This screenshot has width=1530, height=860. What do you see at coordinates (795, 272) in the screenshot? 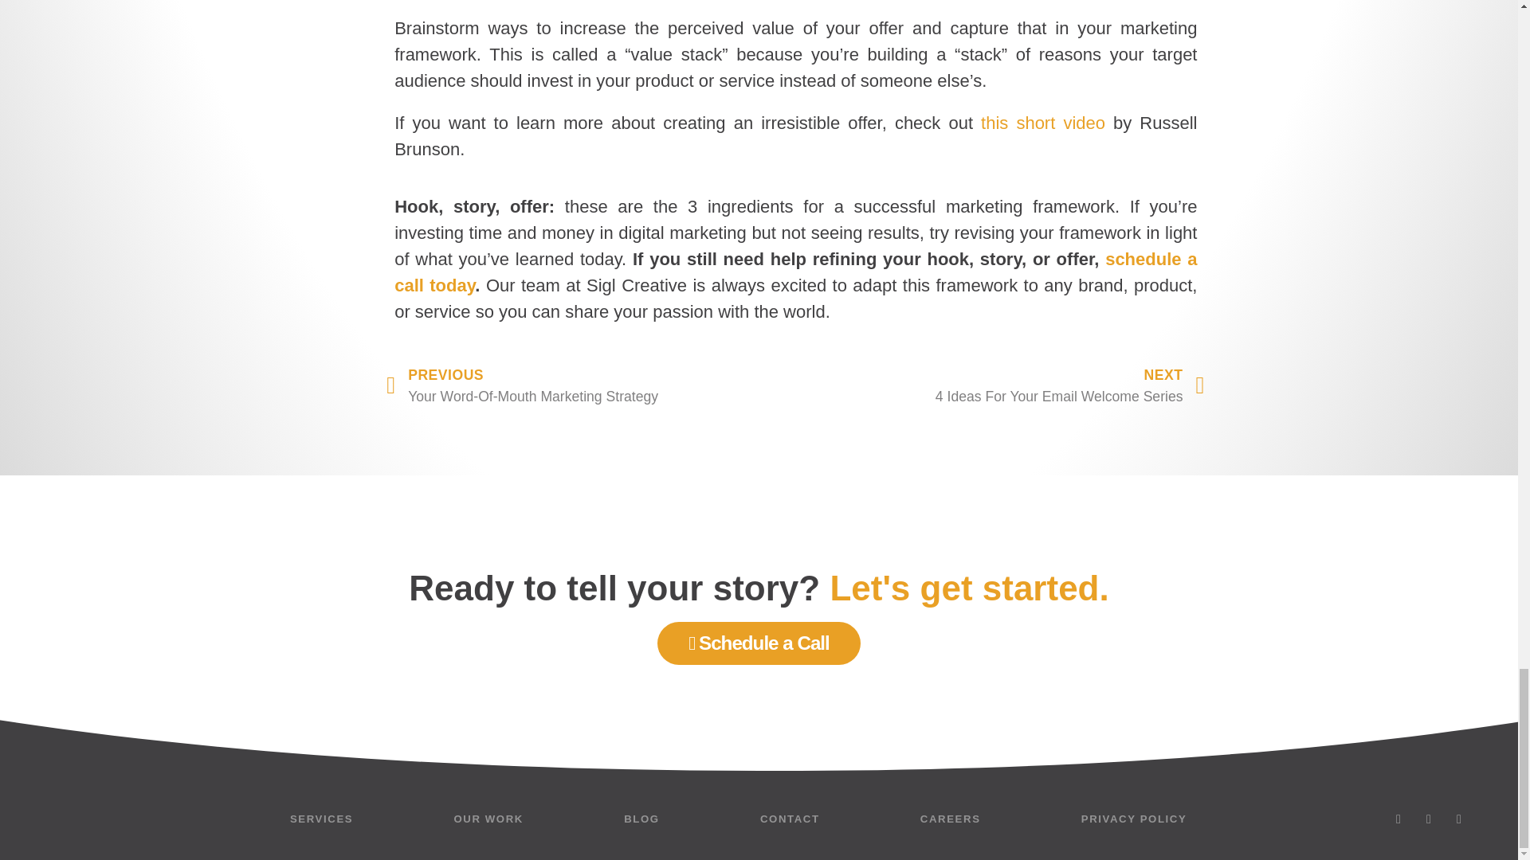
I see `schedule a call today` at bounding box center [795, 272].